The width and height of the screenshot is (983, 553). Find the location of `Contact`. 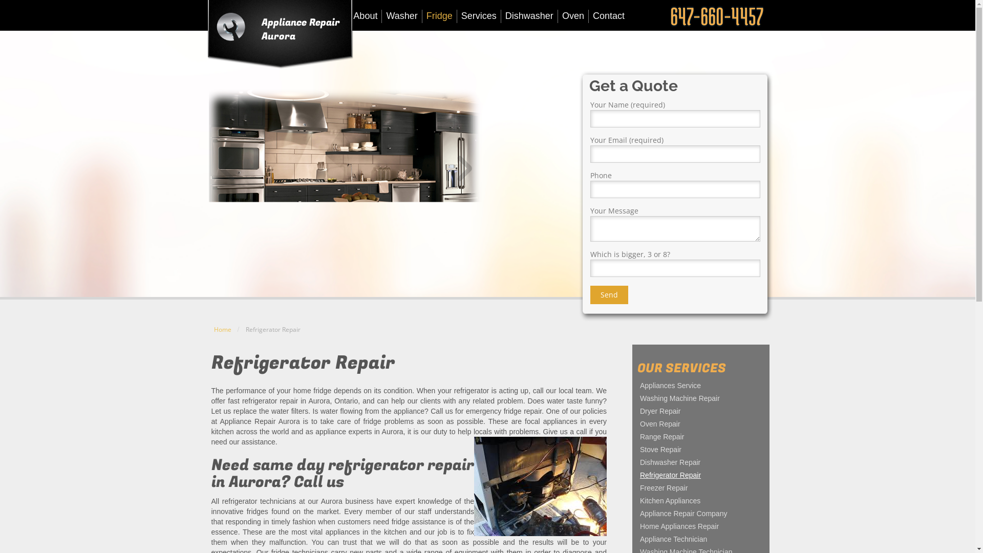

Contact is located at coordinates (609, 16).